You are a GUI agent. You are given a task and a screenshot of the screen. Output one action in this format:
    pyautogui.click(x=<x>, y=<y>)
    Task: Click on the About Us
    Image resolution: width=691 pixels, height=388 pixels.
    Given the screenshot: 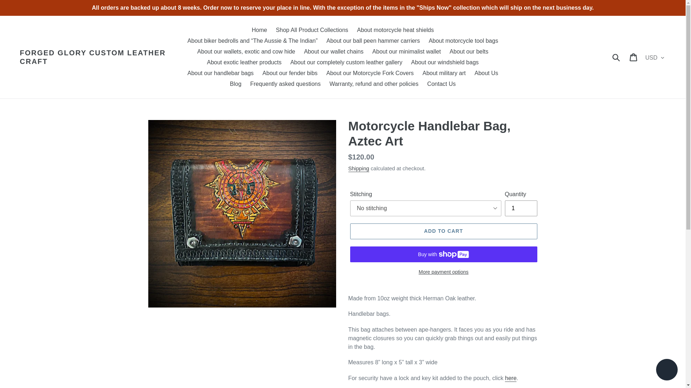 What is the action you would take?
    pyautogui.click(x=486, y=73)
    